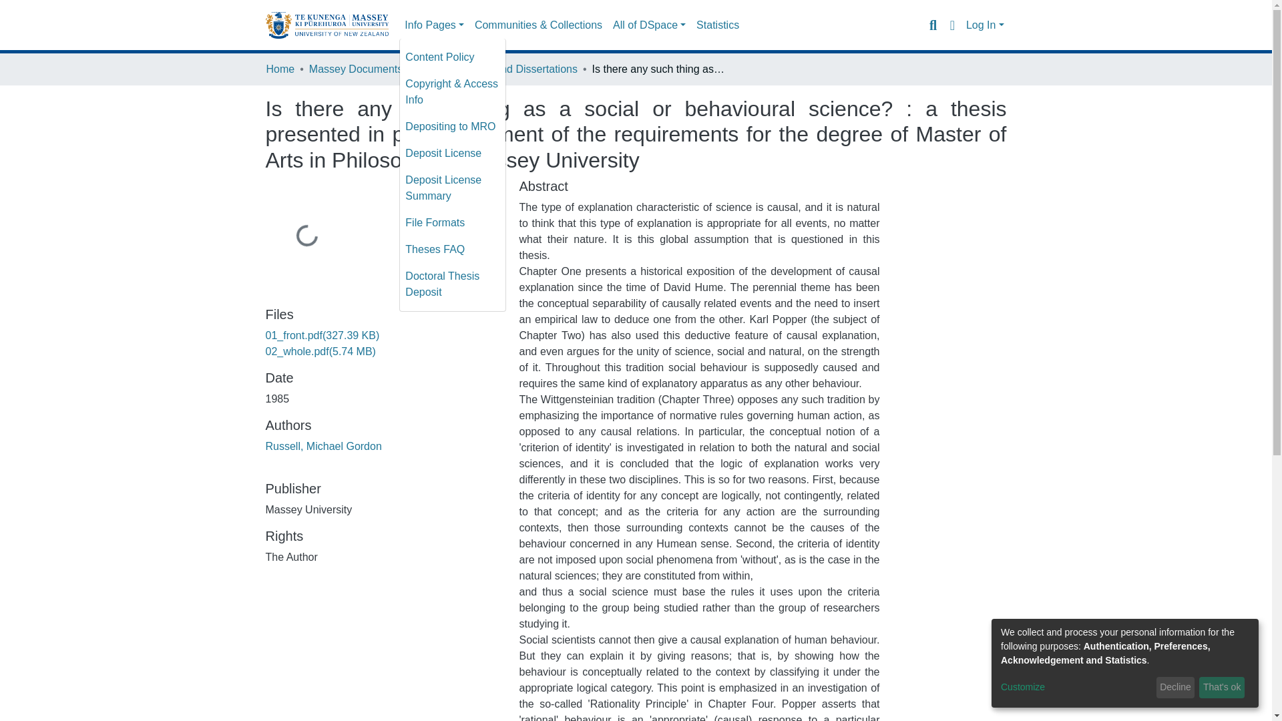  What do you see at coordinates (932, 25) in the screenshot?
I see `Search` at bounding box center [932, 25].